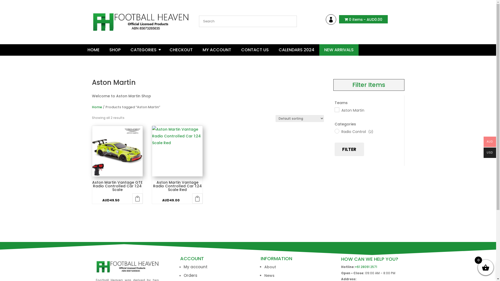  I want to click on SHOP, so click(115, 50).